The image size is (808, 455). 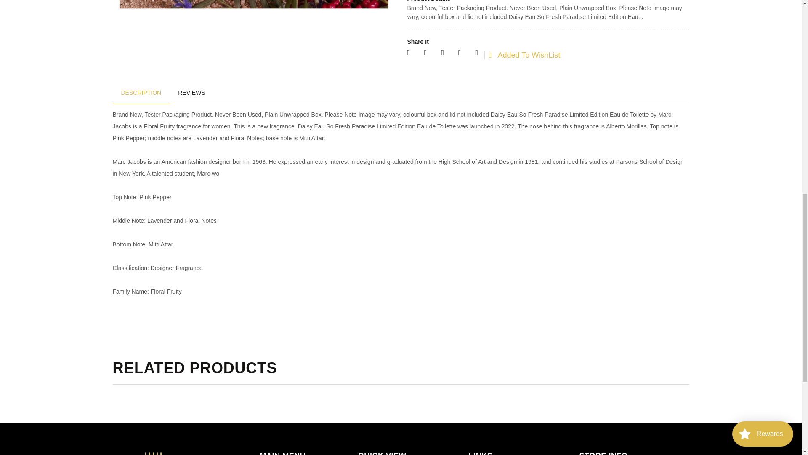 I want to click on Google it, so click(x=426, y=53).